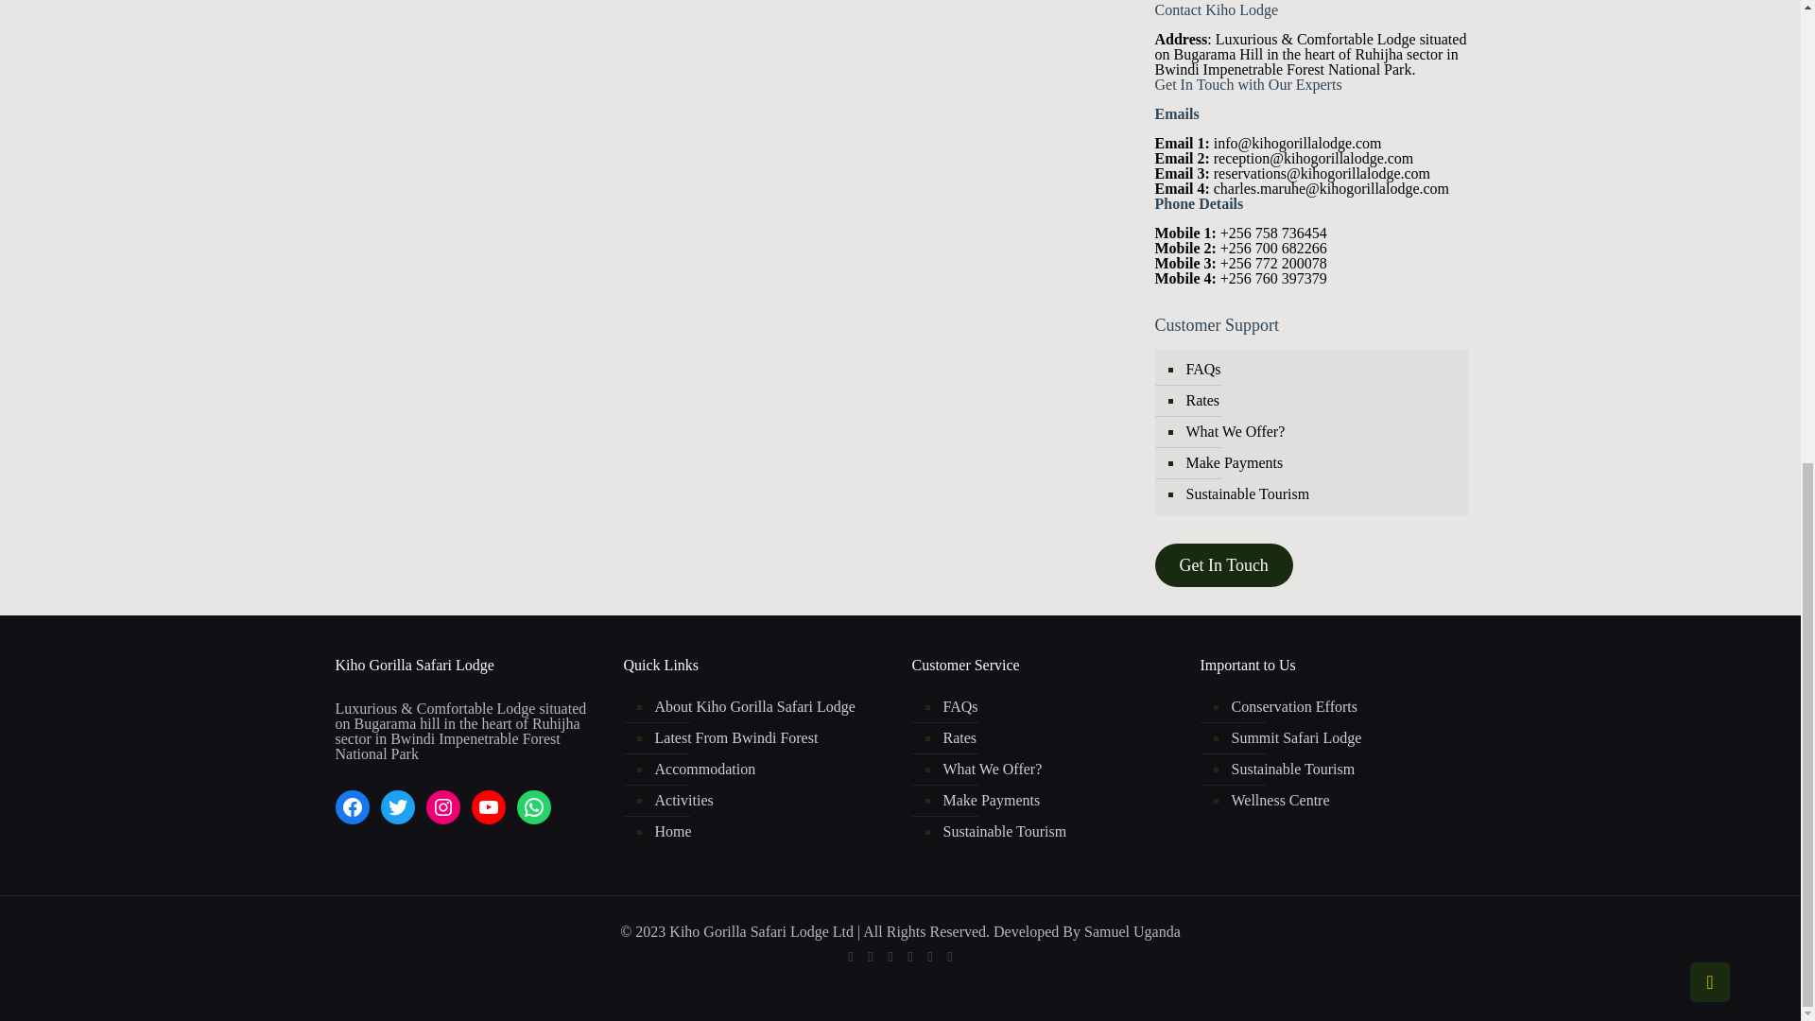  I want to click on Bwindi Impenetrable Forest National Park., so click(1285, 69).